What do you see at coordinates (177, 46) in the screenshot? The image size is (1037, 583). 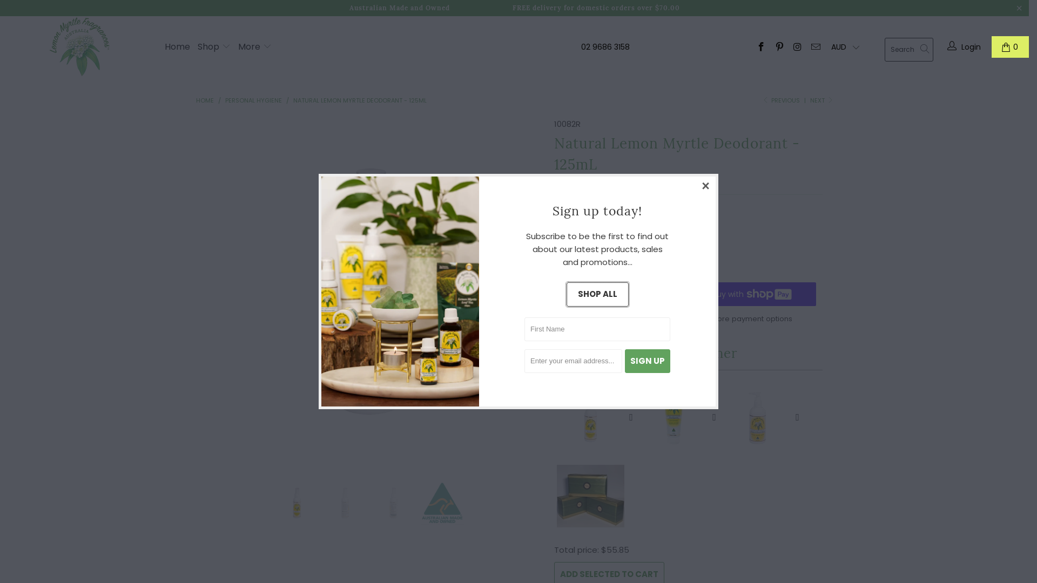 I see `Home` at bounding box center [177, 46].